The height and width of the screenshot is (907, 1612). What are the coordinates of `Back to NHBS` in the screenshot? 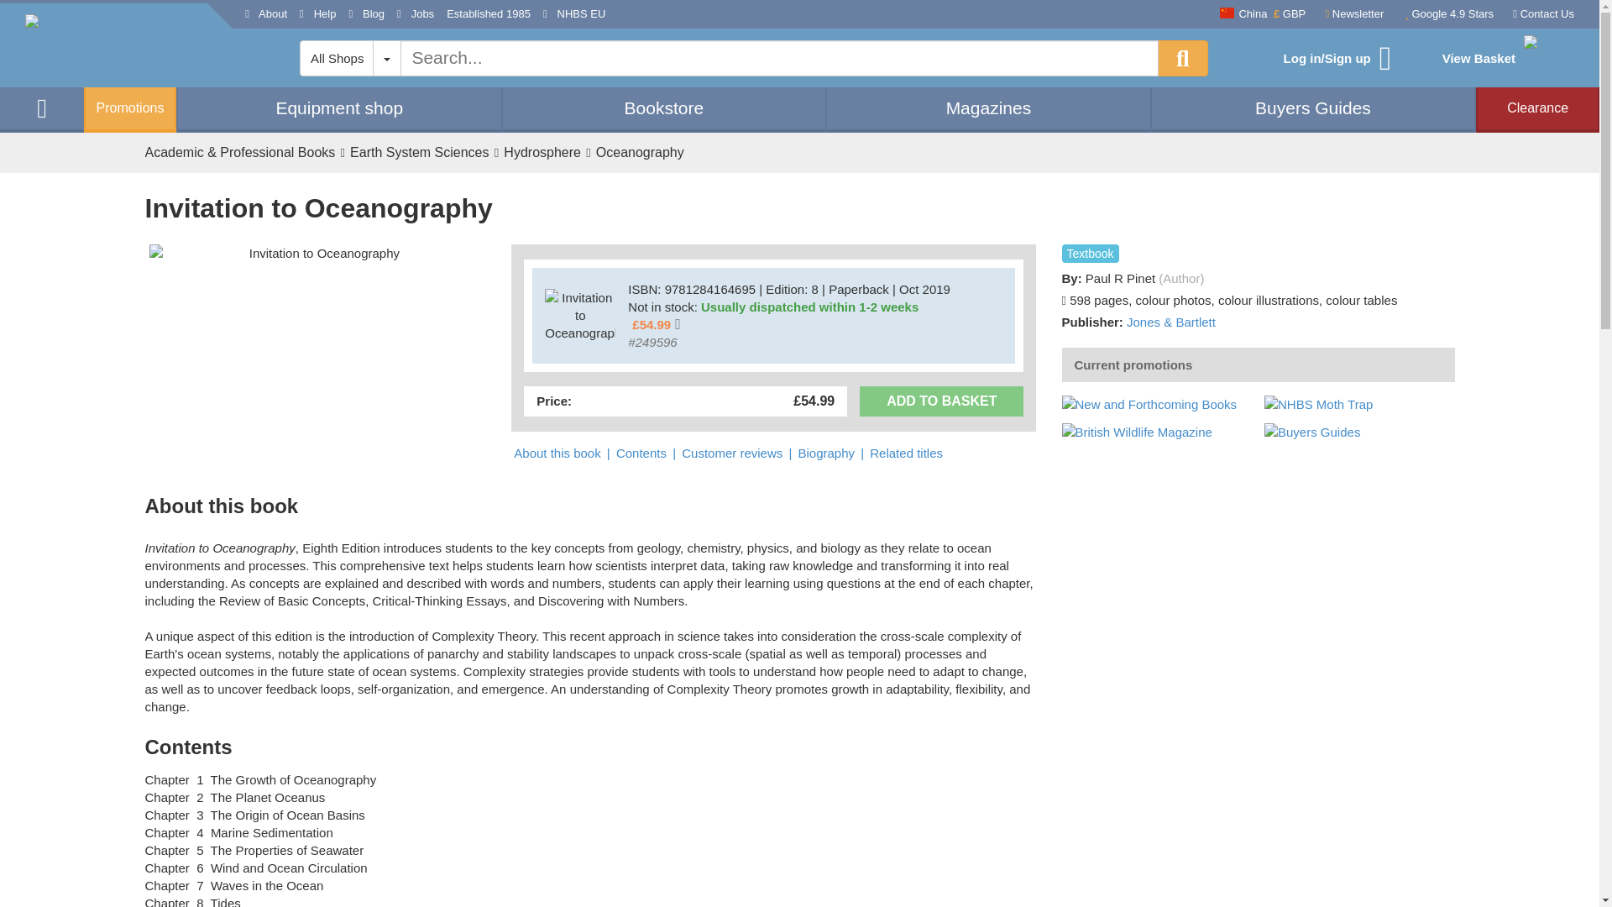 It's located at (116, 45).